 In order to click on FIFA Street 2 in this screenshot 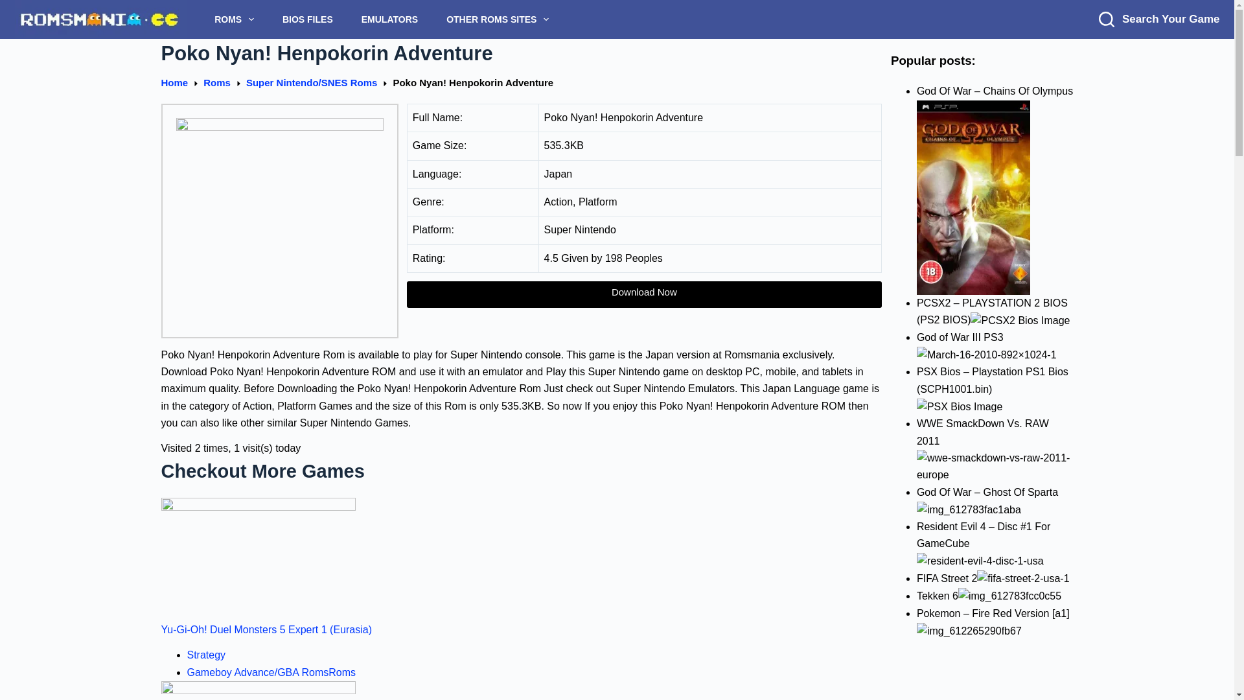, I will do `click(1022, 579)`.